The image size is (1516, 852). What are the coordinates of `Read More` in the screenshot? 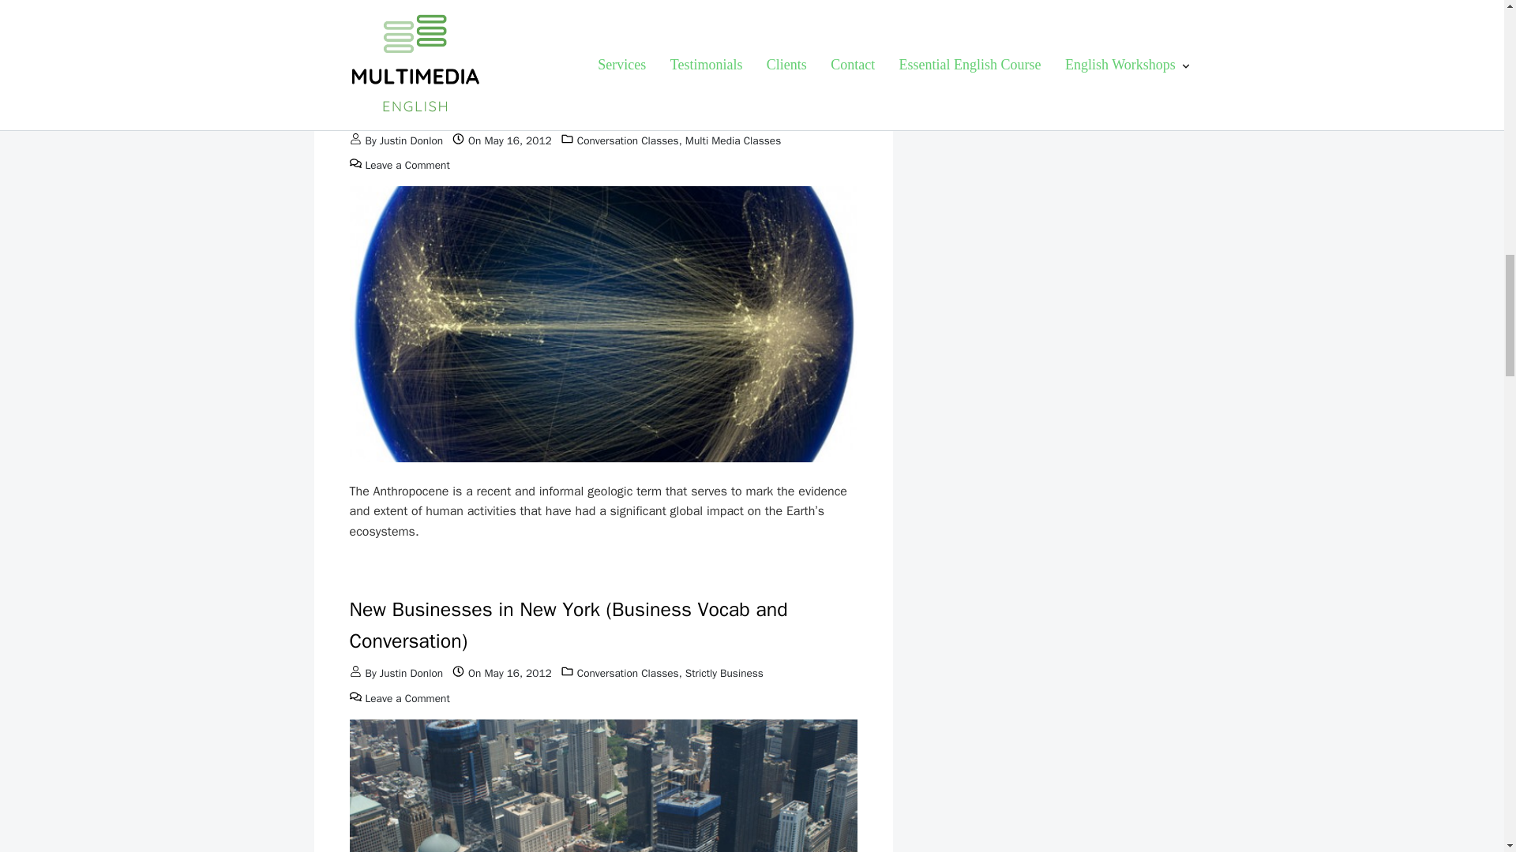 It's located at (401, 35).